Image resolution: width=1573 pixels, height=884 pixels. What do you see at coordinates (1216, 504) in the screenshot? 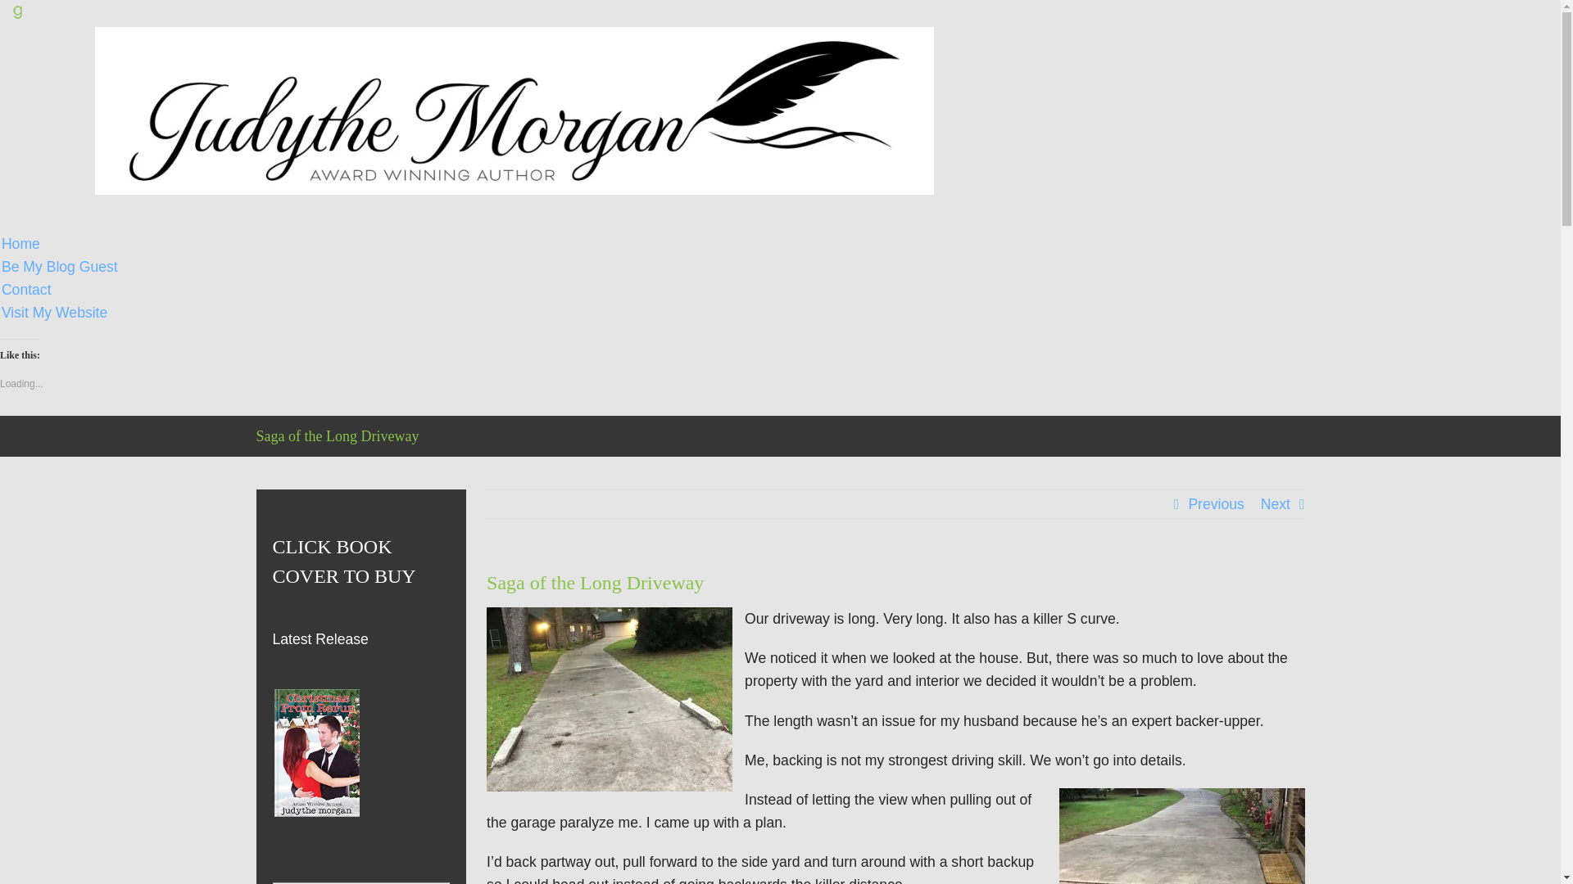
I see `Previous` at bounding box center [1216, 504].